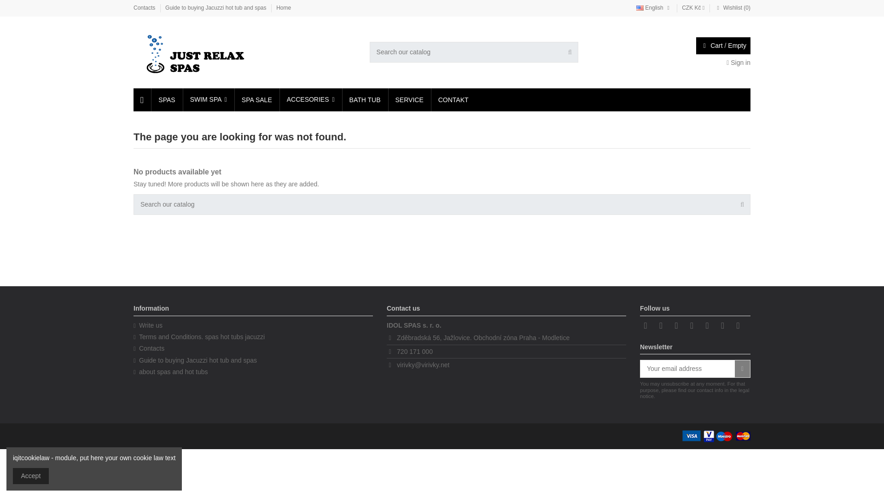 This screenshot has height=497, width=884. I want to click on SPA SALE, so click(256, 99).